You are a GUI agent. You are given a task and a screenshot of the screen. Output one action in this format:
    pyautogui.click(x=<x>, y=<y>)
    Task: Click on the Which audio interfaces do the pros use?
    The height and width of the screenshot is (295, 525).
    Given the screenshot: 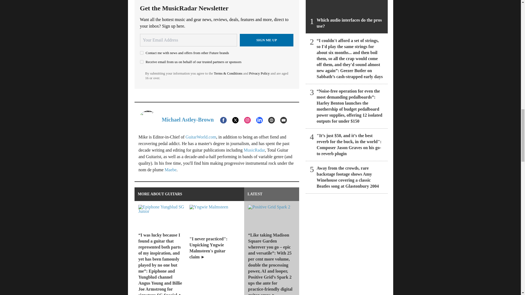 What is the action you would take?
    pyautogui.click(x=347, y=17)
    